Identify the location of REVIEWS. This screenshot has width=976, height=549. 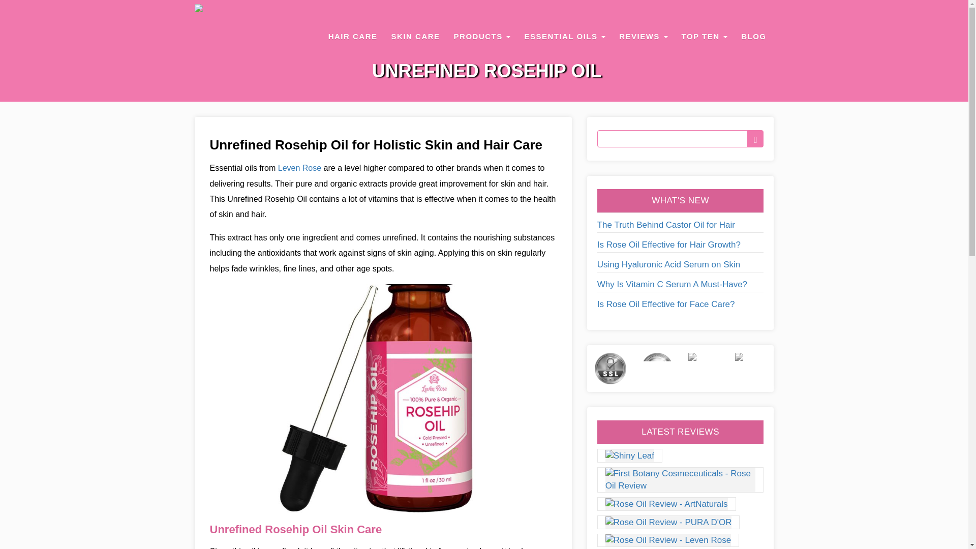
(643, 36).